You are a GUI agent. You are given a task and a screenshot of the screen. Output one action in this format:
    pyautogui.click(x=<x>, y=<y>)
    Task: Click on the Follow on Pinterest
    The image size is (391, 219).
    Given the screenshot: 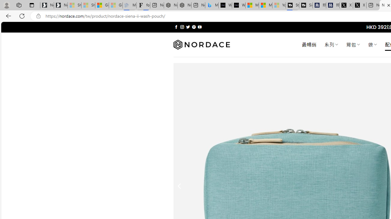 What is the action you would take?
    pyautogui.click(x=194, y=27)
    